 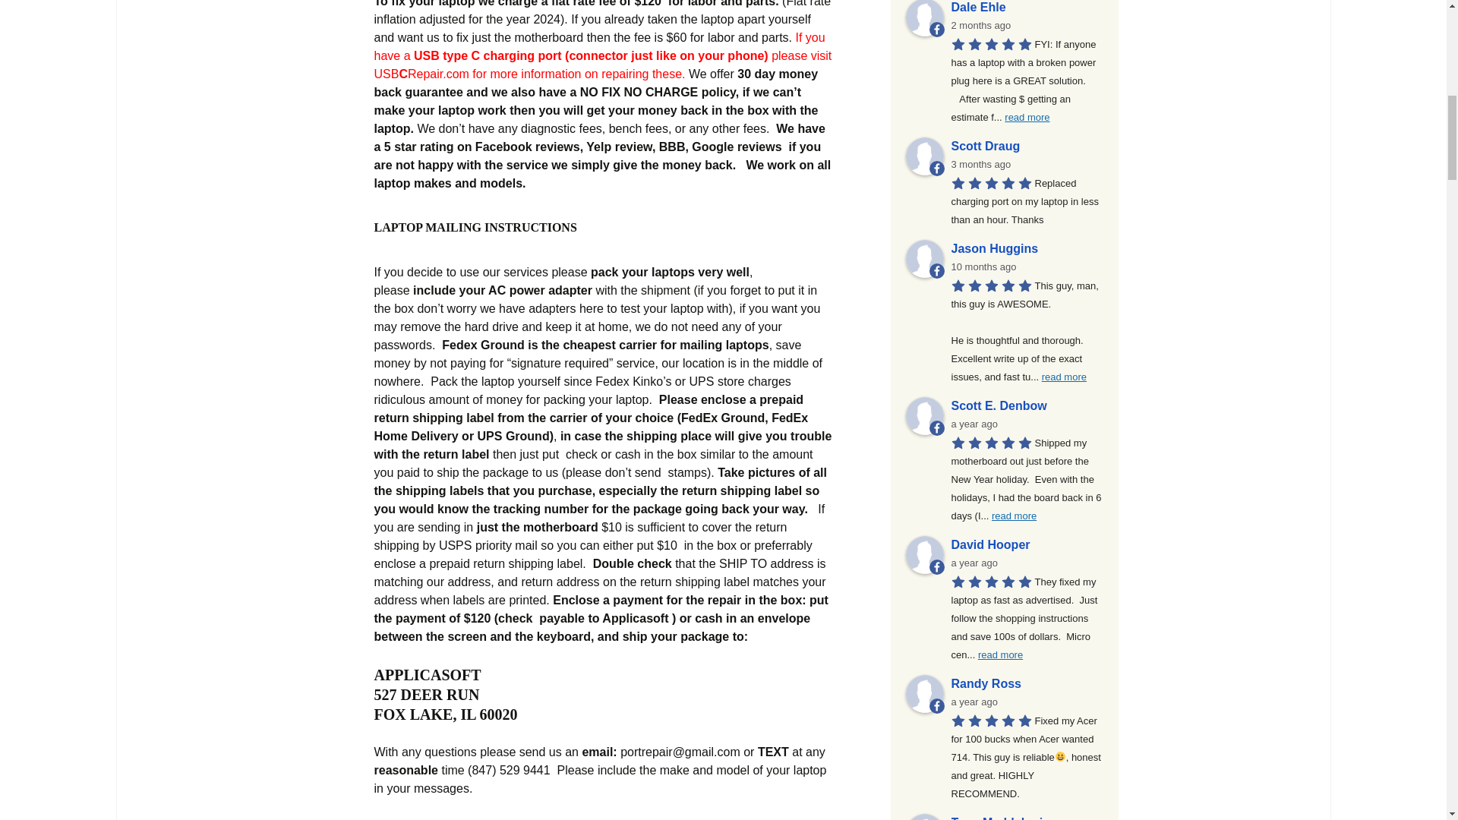 What do you see at coordinates (1026, 8) in the screenshot?
I see `Dale Ehle` at bounding box center [1026, 8].